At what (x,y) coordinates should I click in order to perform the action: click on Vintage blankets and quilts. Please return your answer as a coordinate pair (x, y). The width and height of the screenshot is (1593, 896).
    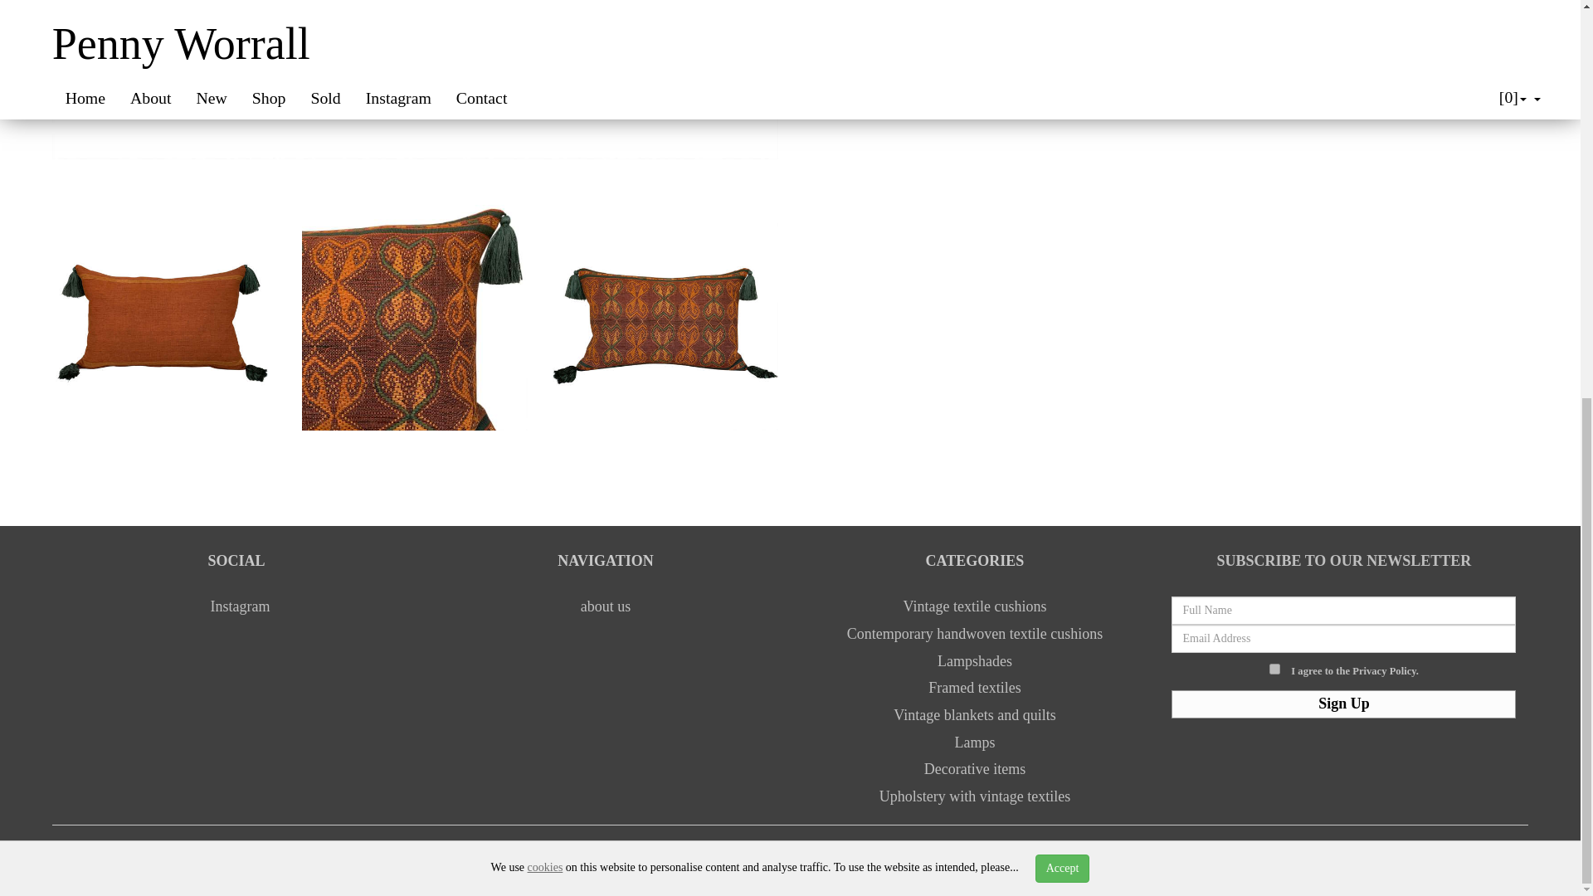
    Looking at the image, I should click on (974, 715).